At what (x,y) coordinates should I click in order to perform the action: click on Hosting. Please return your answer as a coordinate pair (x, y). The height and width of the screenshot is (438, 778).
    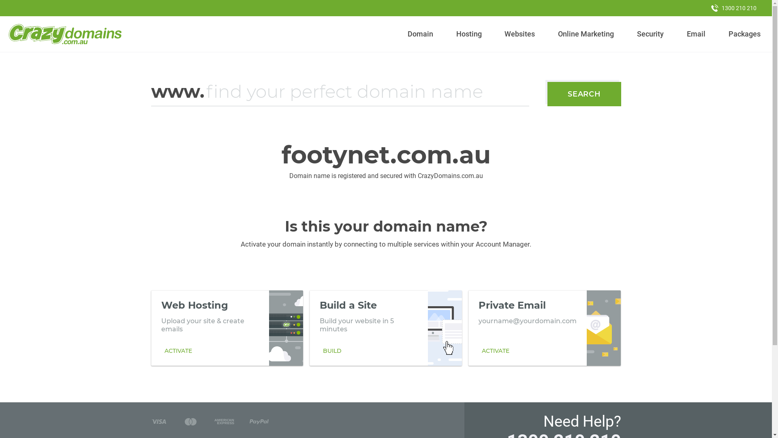
    Looking at the image, I should click on (469, 34).